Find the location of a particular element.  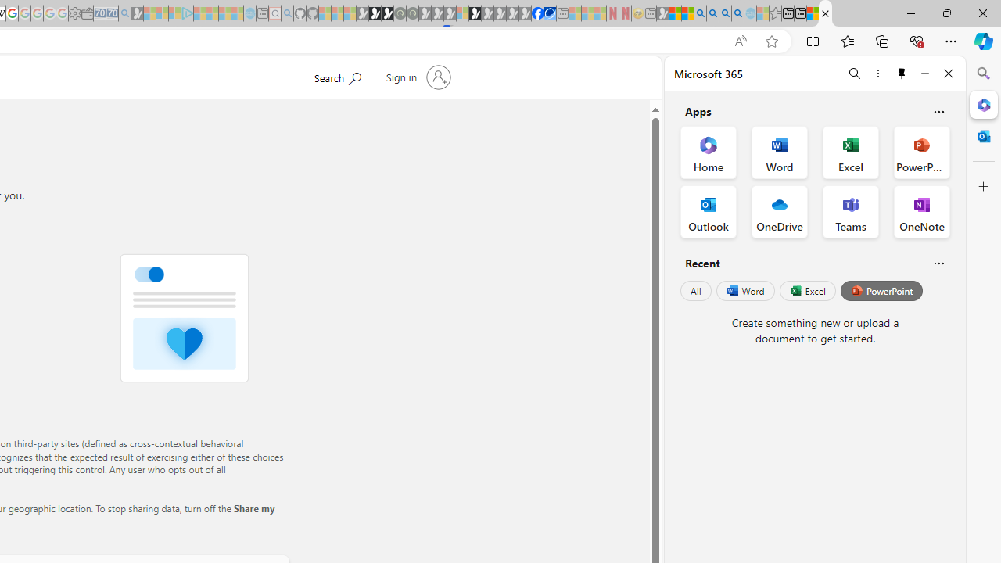

Bing AI - Search is located at coordinates (700, 14).